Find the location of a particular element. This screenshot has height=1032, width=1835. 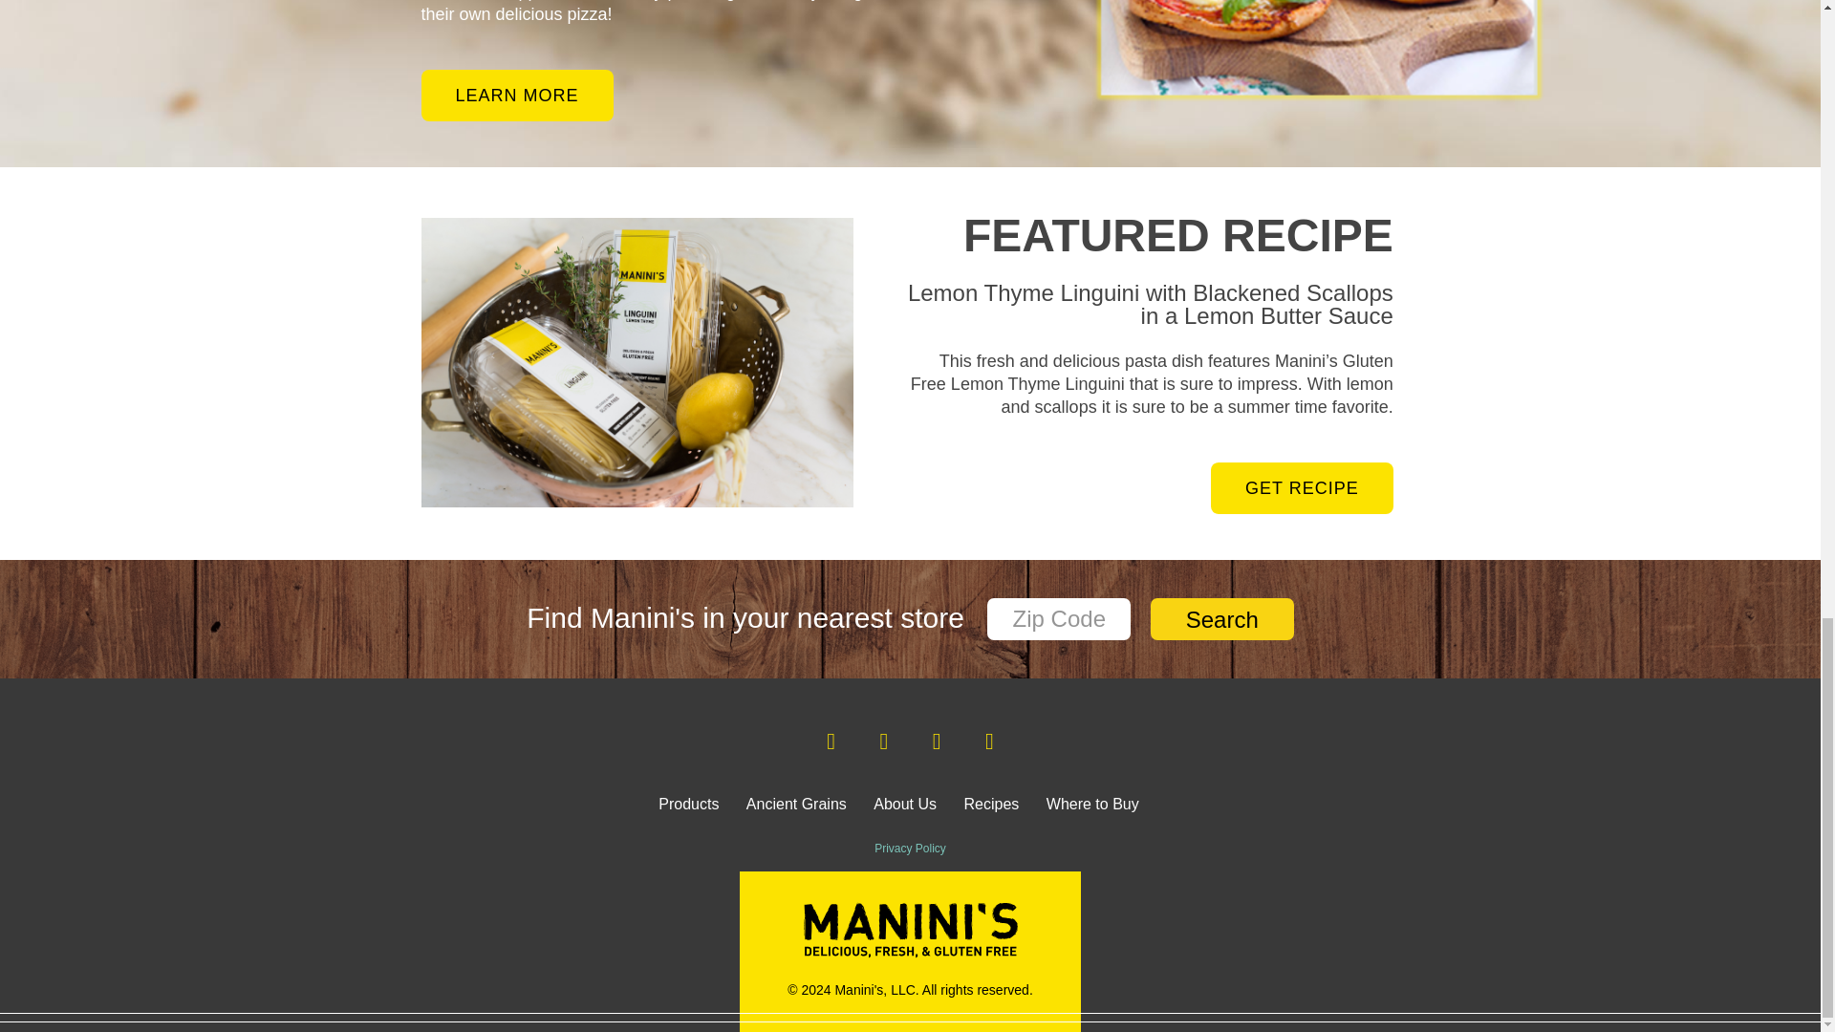

Ancient Grains is located at coordinates (796, 805).